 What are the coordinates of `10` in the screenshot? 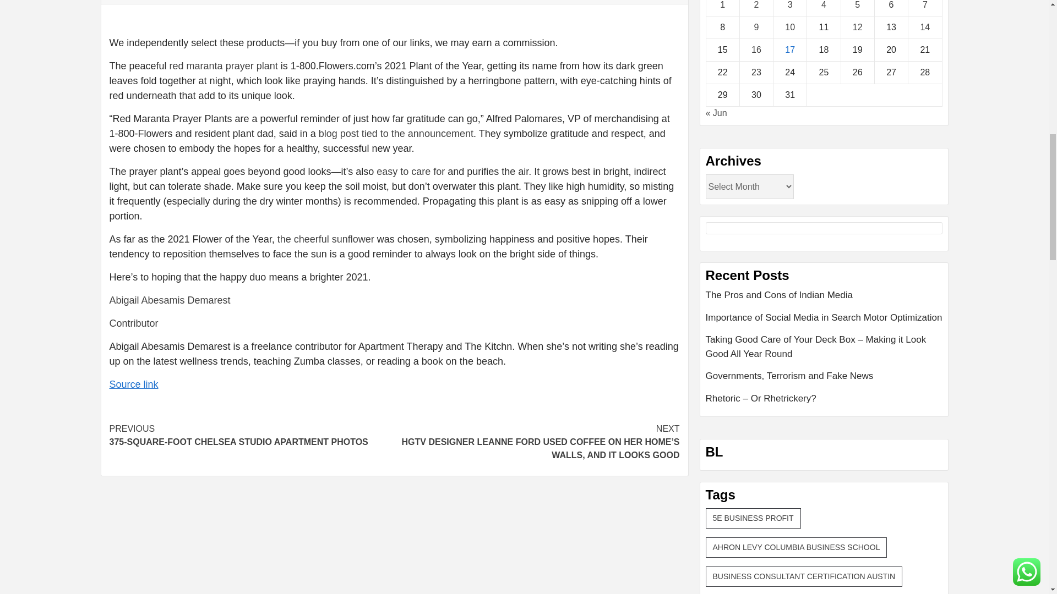 It's located at (394, 312).